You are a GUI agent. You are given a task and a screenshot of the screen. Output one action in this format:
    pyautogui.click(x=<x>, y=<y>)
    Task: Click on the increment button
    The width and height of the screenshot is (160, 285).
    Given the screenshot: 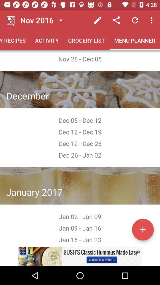 What is the action you would take?
    pyautogui.click(x=143, y=229)
    